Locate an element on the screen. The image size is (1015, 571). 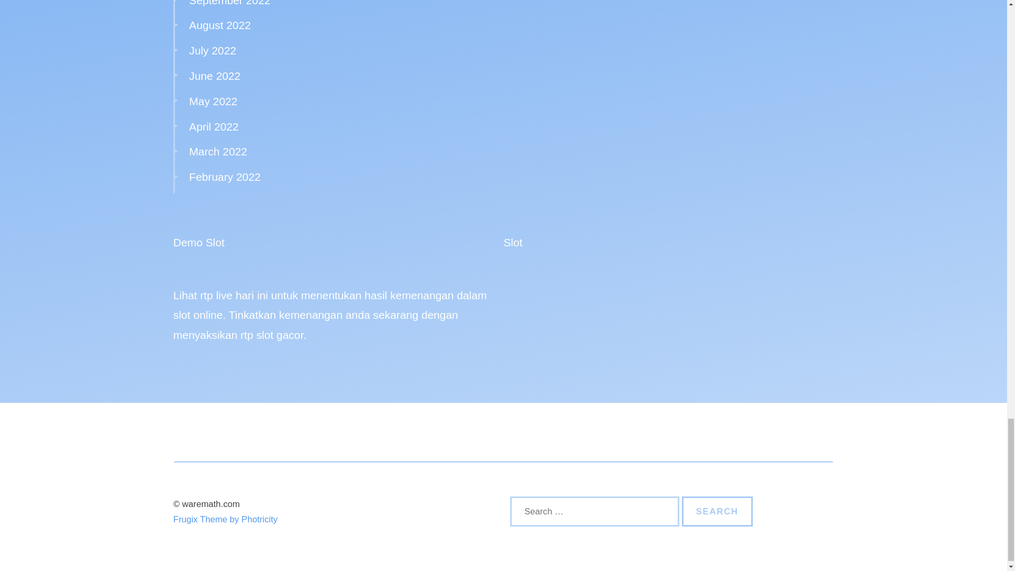
August 2022 is located at coordinates (220, 25).